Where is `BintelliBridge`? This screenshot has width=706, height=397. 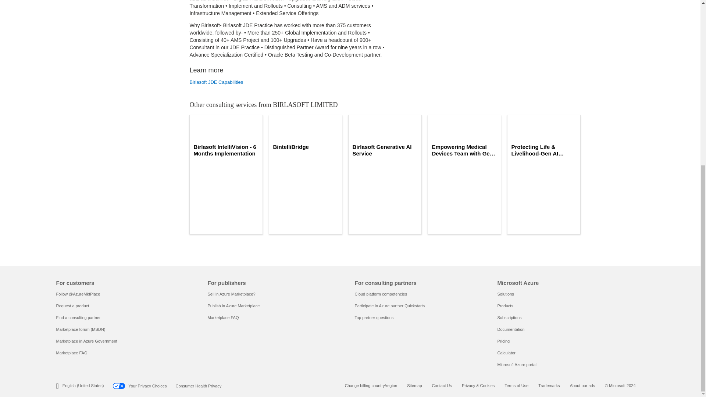
BintelliBridge is located at coordinates (305, 147).